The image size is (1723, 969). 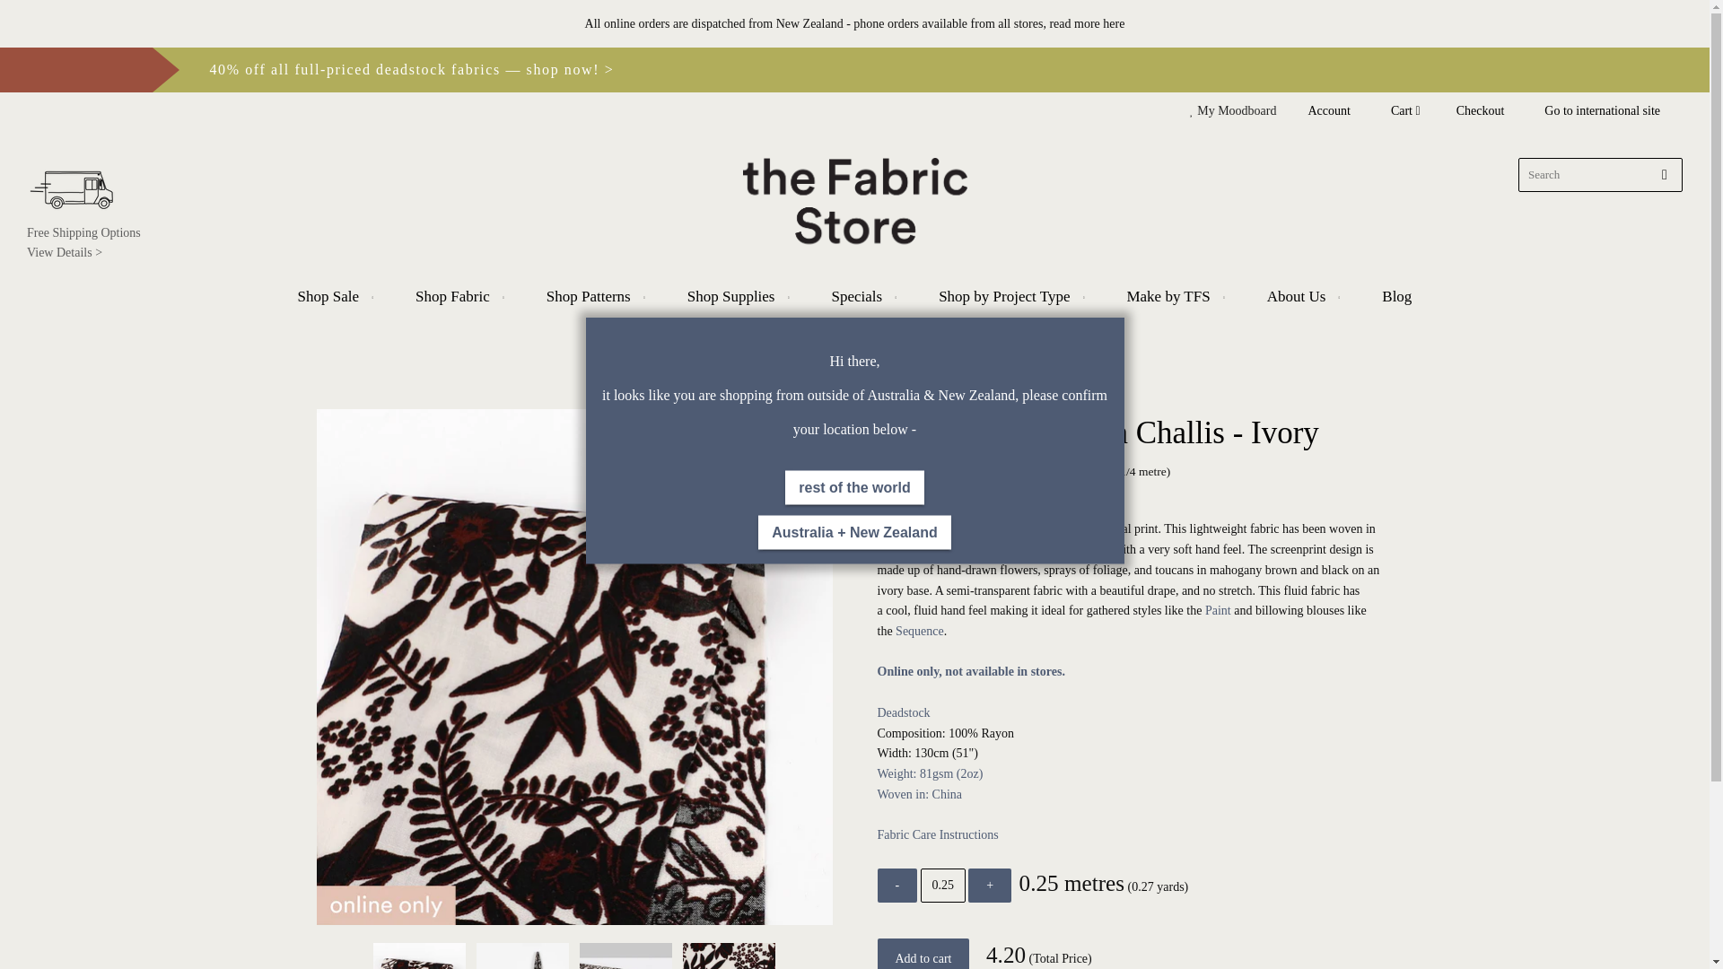 I want to click on Checkout, so click(x=1481, y=111).